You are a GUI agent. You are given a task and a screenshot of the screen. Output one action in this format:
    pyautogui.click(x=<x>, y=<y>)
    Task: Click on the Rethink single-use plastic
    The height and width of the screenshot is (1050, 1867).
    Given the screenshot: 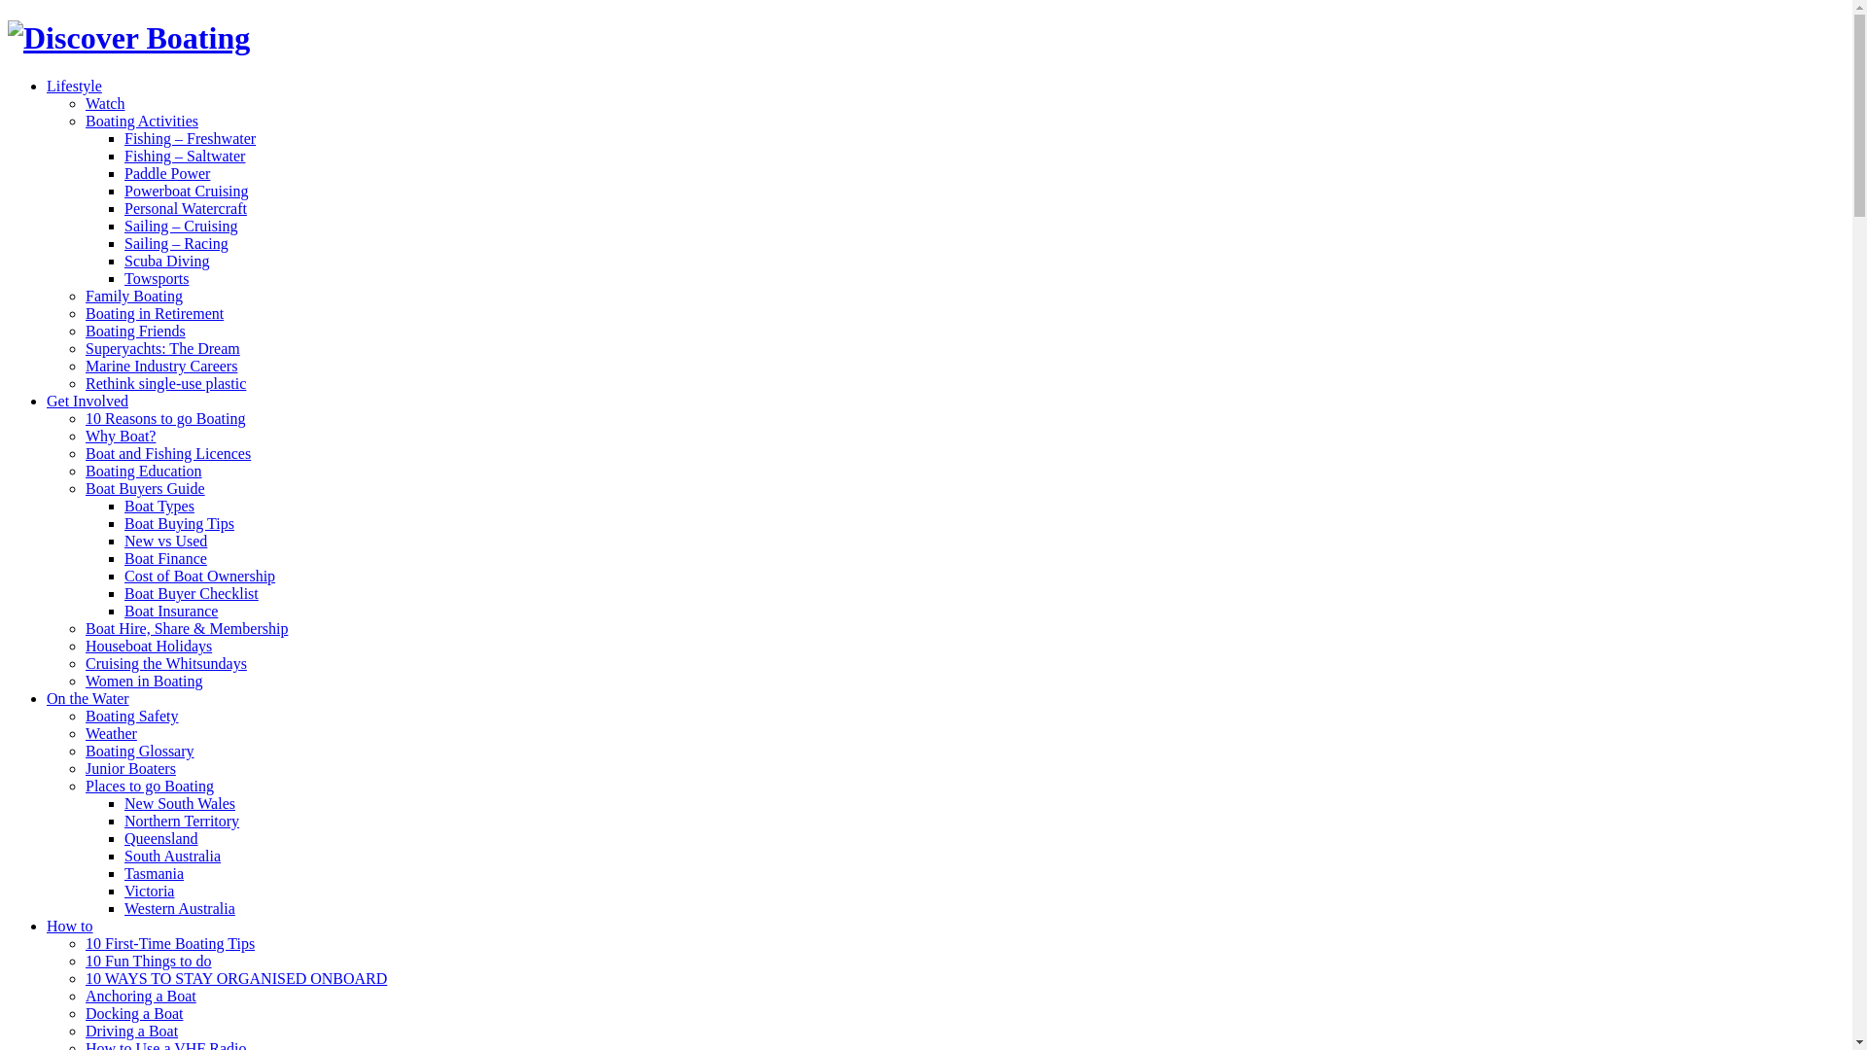 What is the action you would take?
    pyautogui.click(x=165, y=383)
    